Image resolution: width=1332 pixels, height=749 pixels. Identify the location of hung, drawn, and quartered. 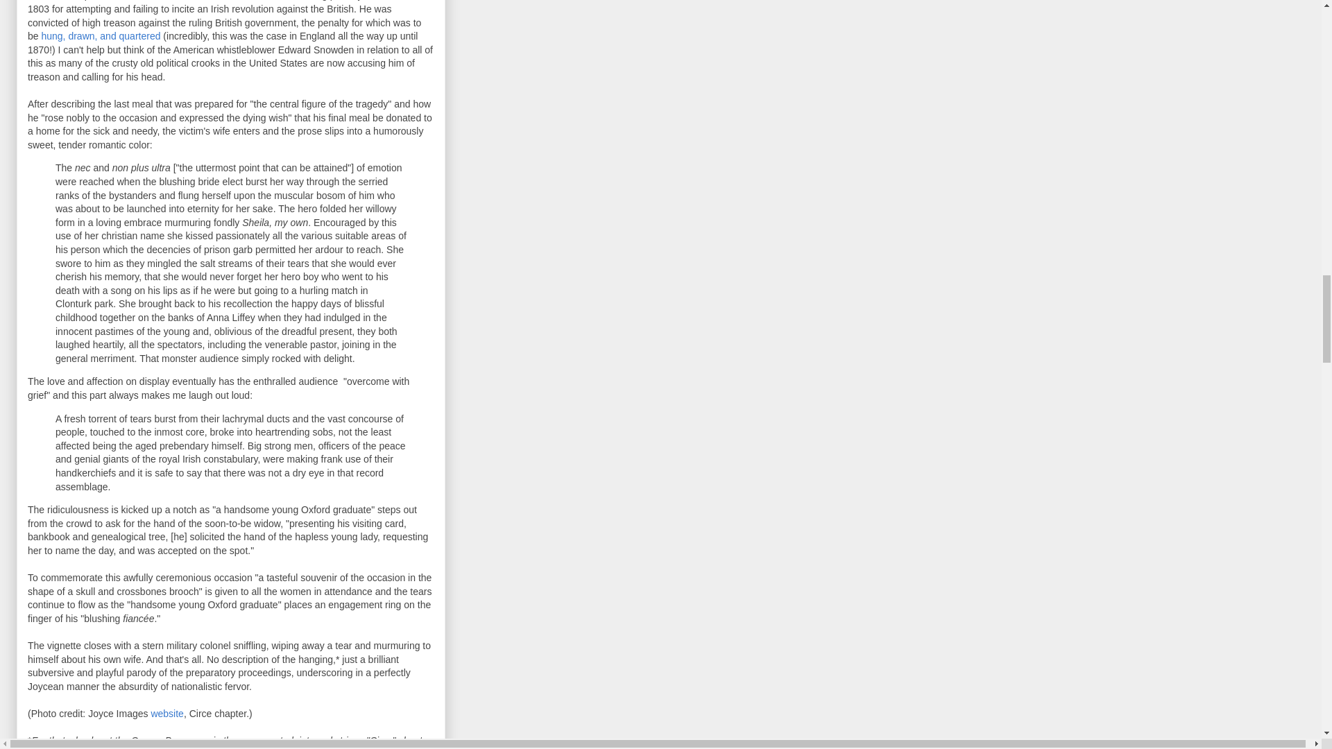
(100, 36).